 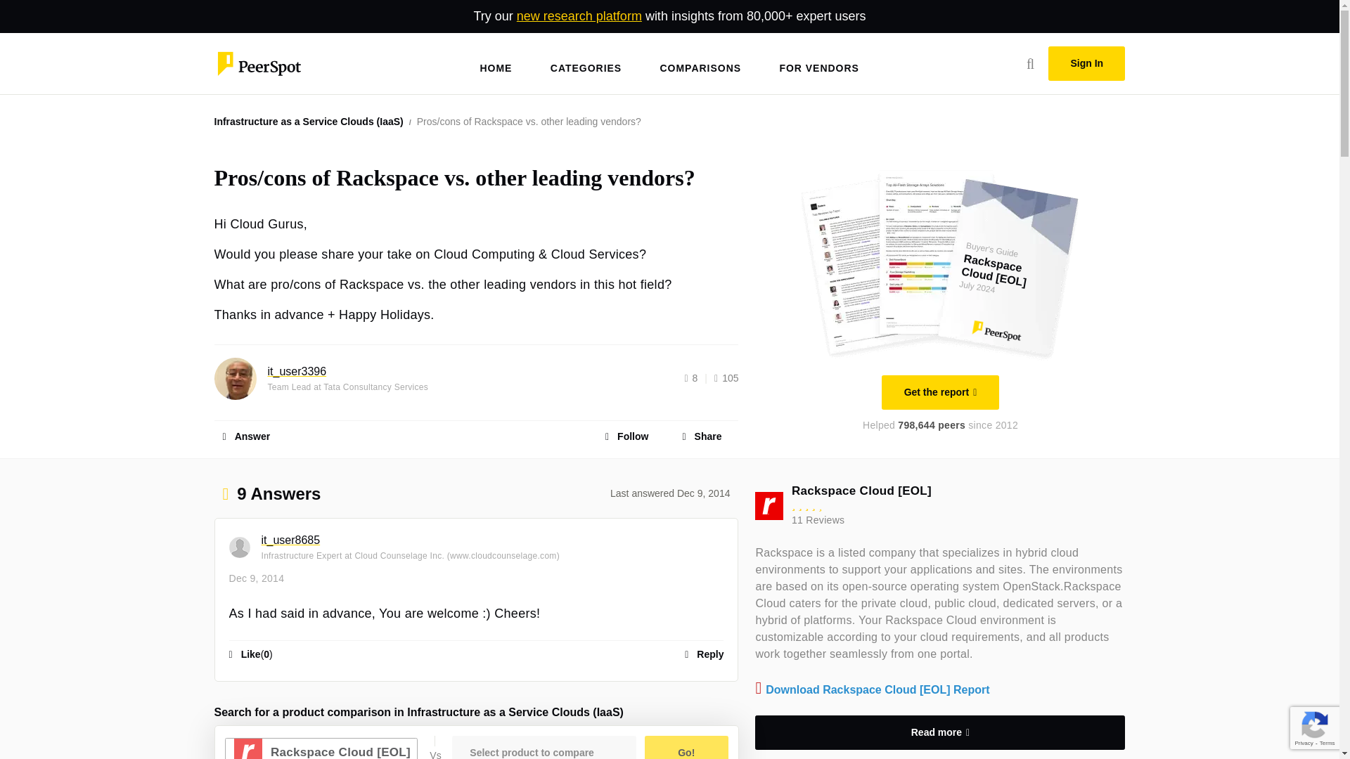 I want to click on Follow this post, so click(x=626, y=436).